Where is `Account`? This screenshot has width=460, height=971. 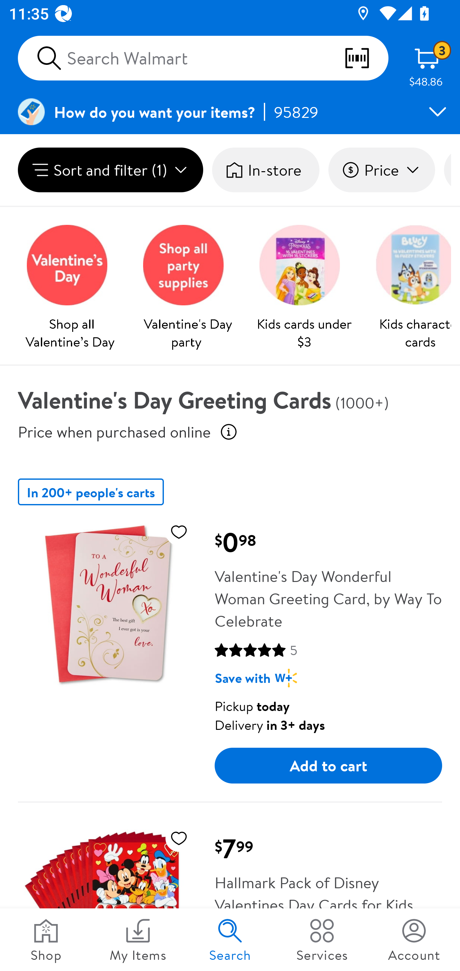
Account is located at coordinates (414, 940).